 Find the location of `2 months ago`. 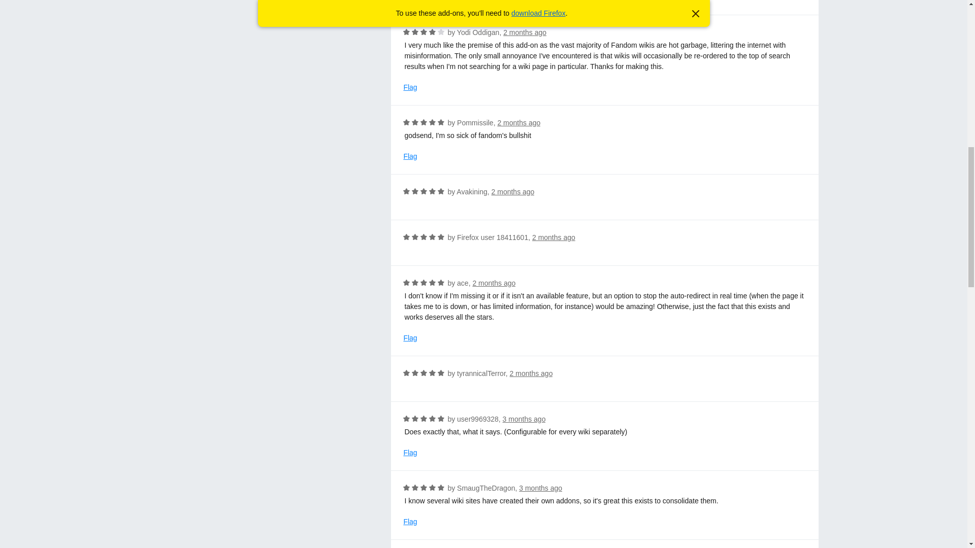

2 months ago is located at coordinates (494, 283).